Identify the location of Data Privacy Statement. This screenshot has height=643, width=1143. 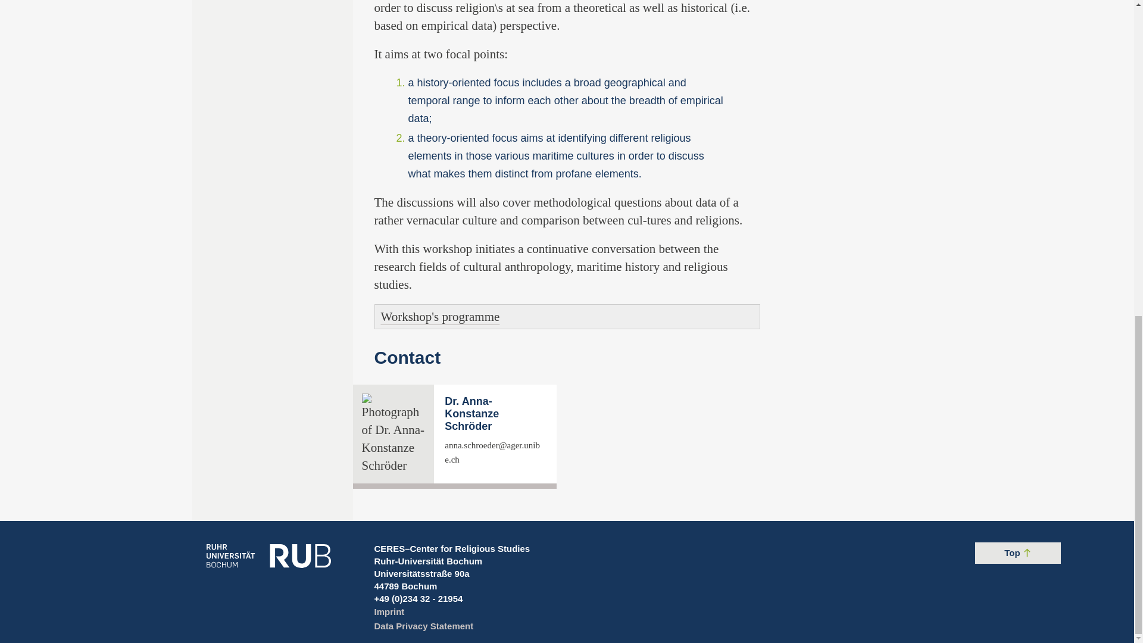
(423, 626).